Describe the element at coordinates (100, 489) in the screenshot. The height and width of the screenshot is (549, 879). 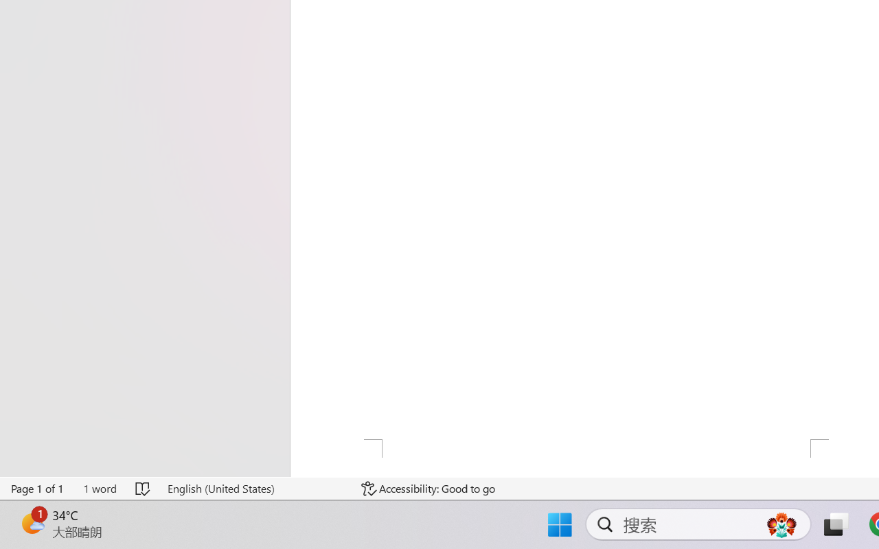
I see `Word Count 1 word` at that location.